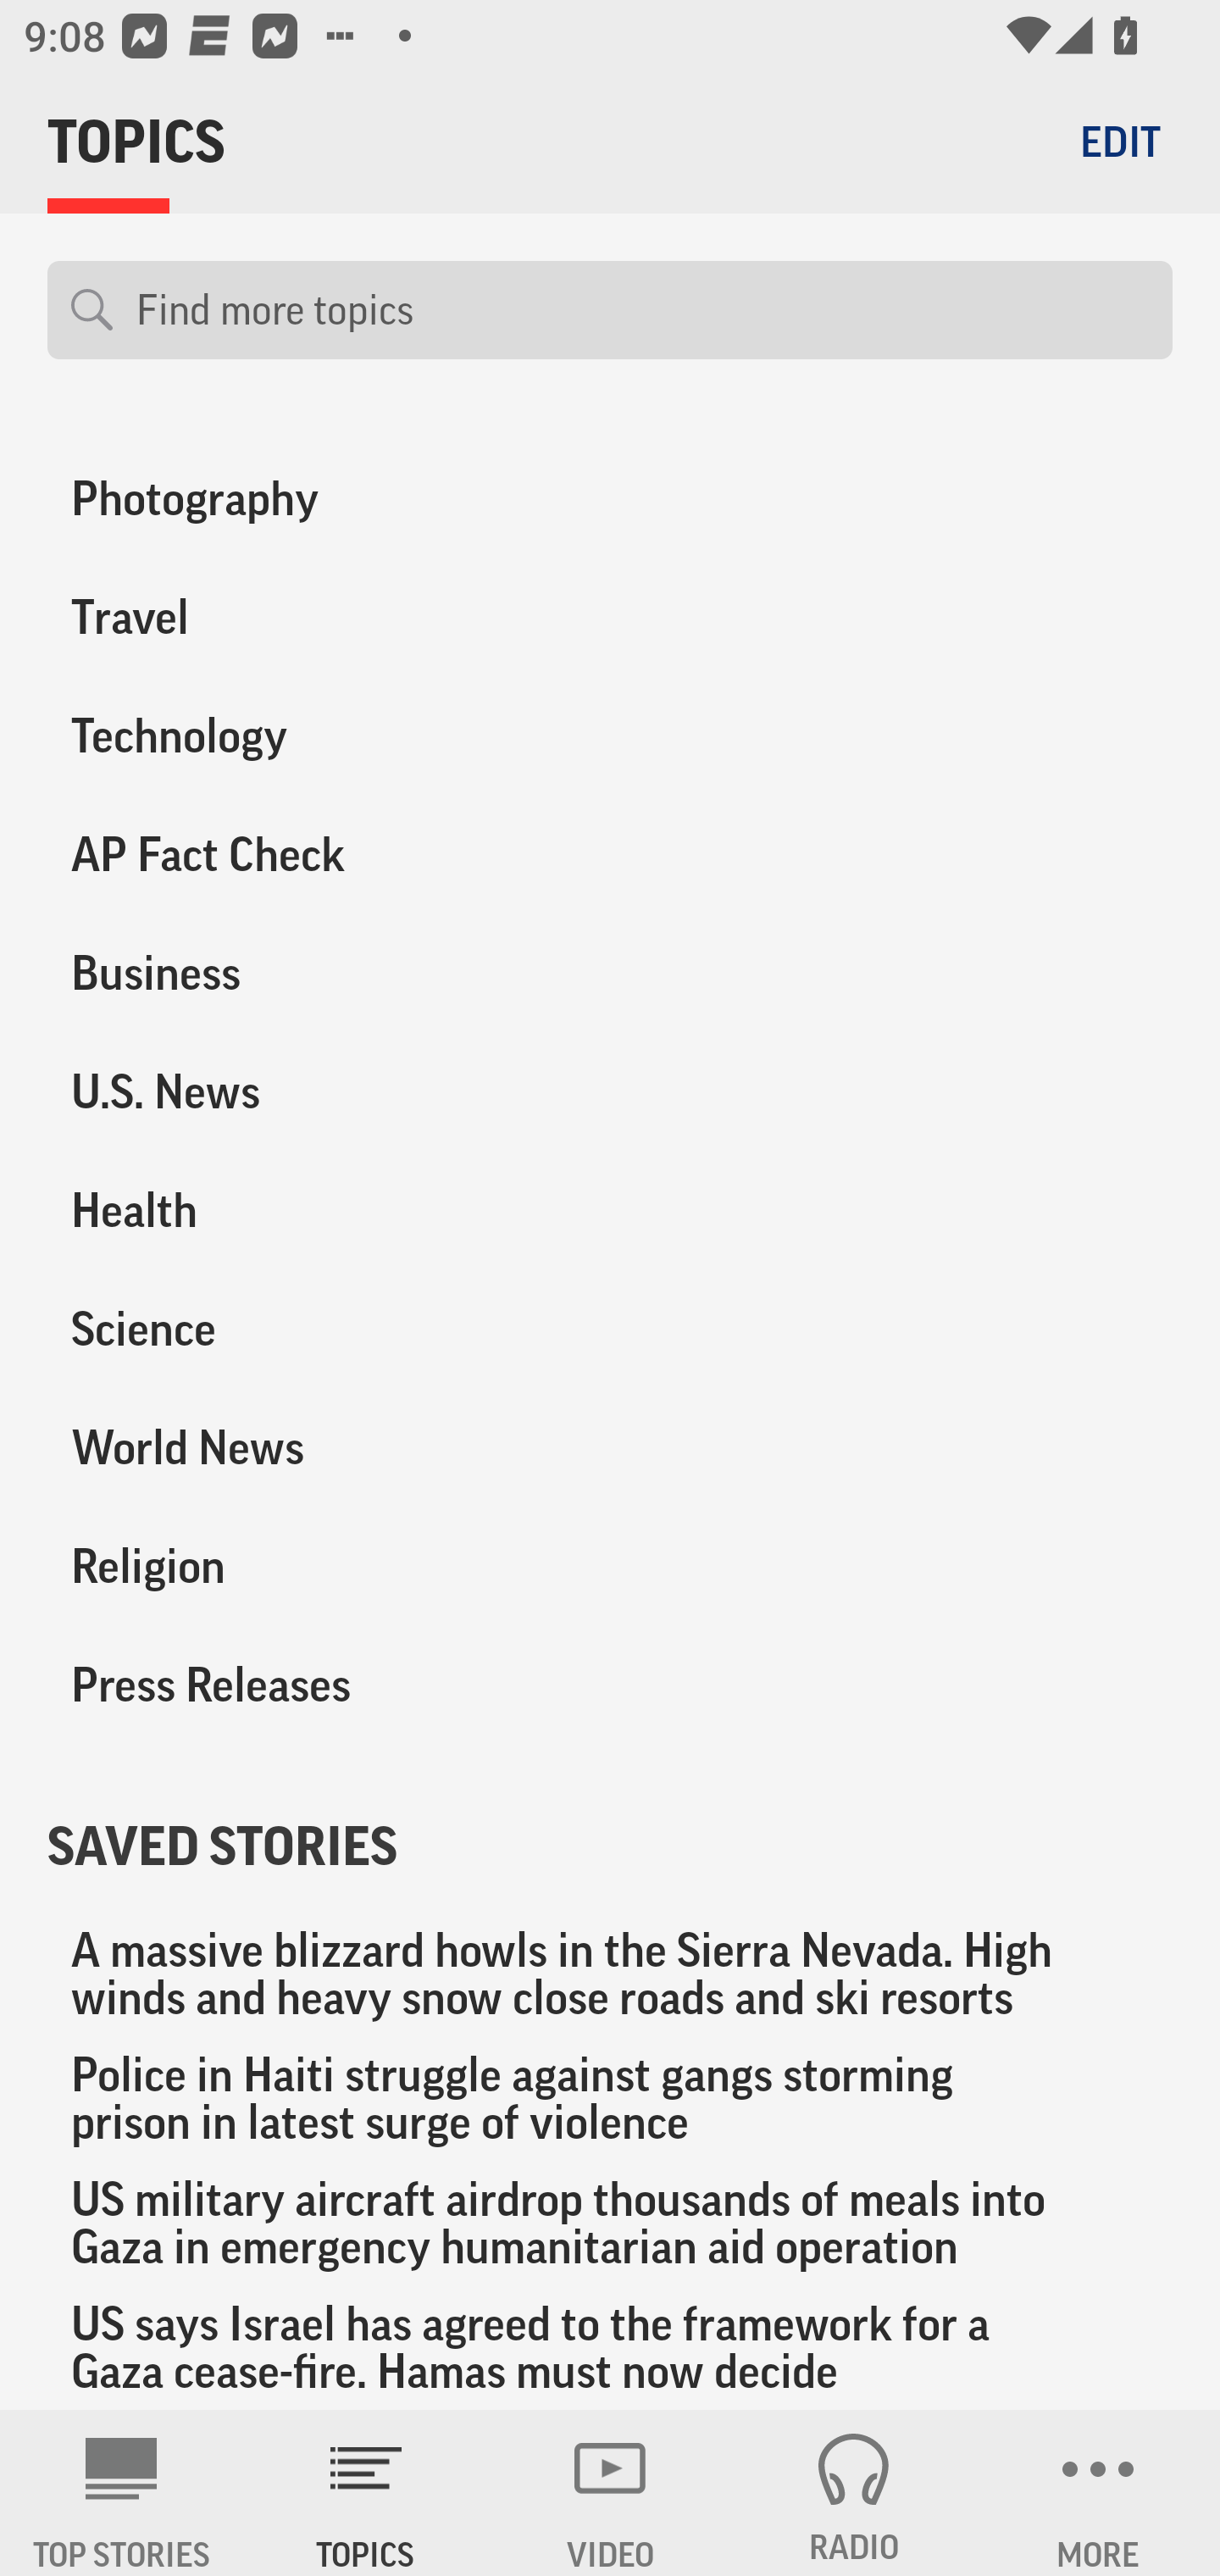 The width and height of the screenshot is (1220, 2576). What do you see at coordinates (305, 1685) in the screenshot?
I see `Press Releases` at bounding box center [305, 1685].